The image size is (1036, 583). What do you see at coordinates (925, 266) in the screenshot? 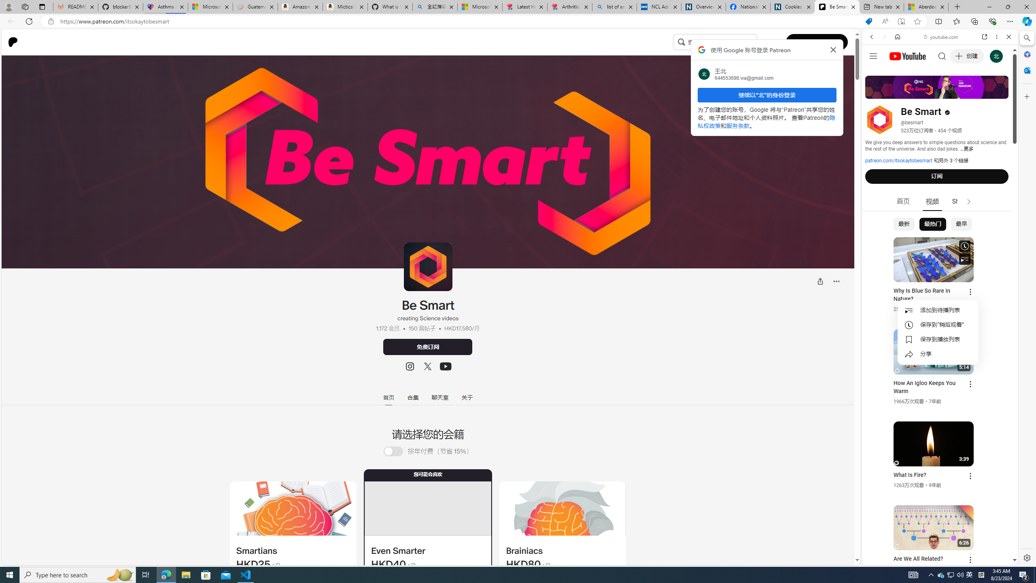
I see `Search videos from youtube.com` at bounding box center [925, 266].